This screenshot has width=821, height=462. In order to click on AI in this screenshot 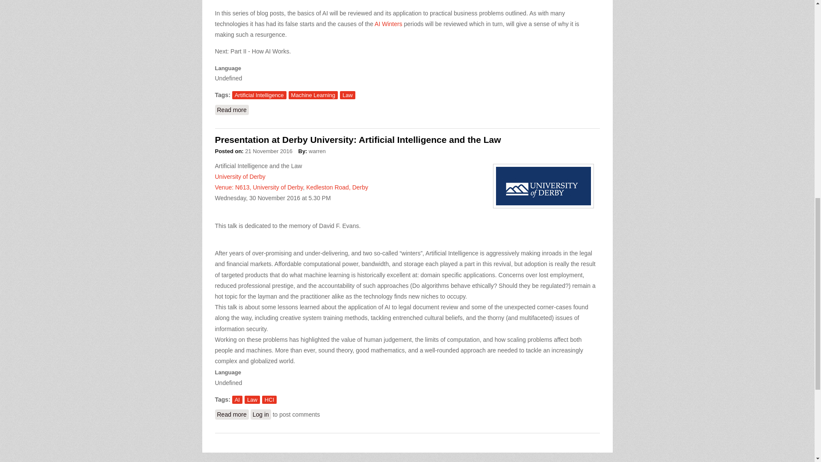, I will do `click(237, 400)`.